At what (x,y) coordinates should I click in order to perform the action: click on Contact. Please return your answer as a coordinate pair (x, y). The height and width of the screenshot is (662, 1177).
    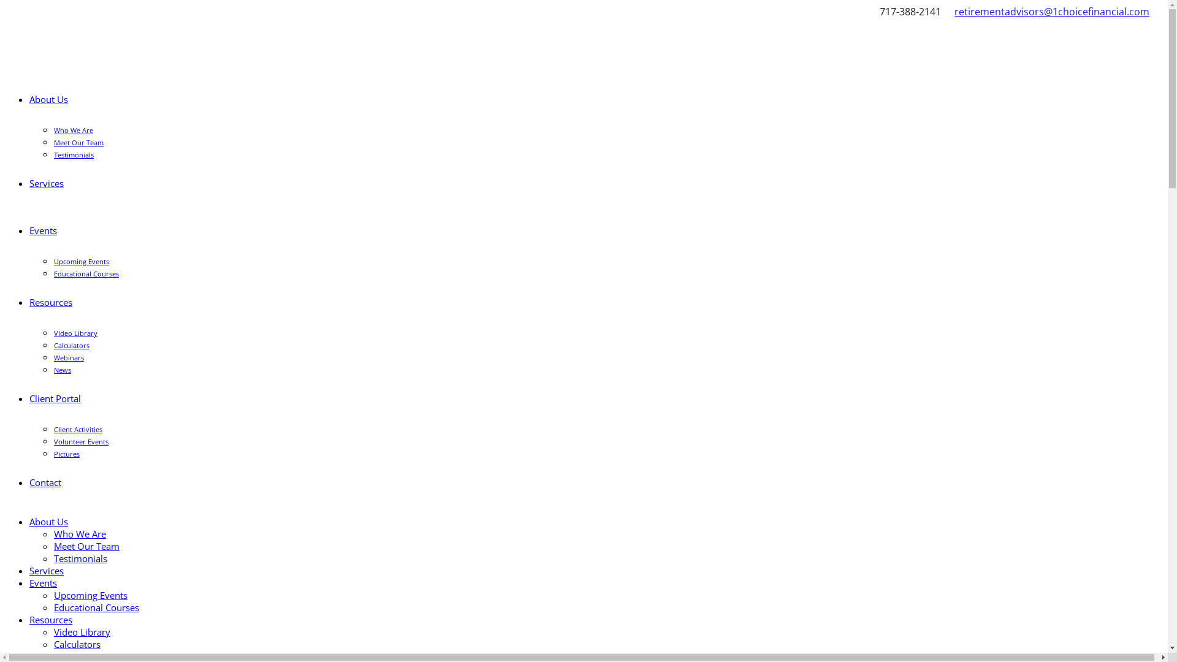
    Looking at the image, I should click on (45, 482).